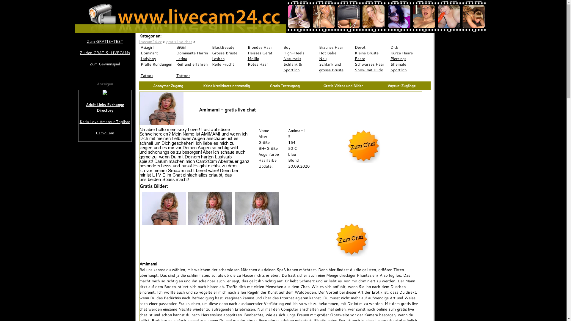 This screenshot has width=571, height=321. What do you see at coordinates (264, 64) in the screenshot?
I see `Rotes Haar` at bounding box center [264, 64].